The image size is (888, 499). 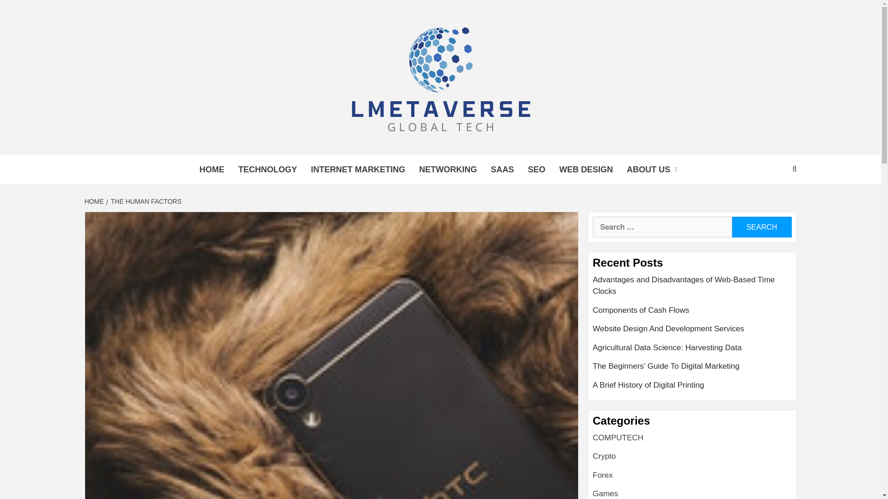 I want to click on ABOUT US, so click(x=654, y=169).